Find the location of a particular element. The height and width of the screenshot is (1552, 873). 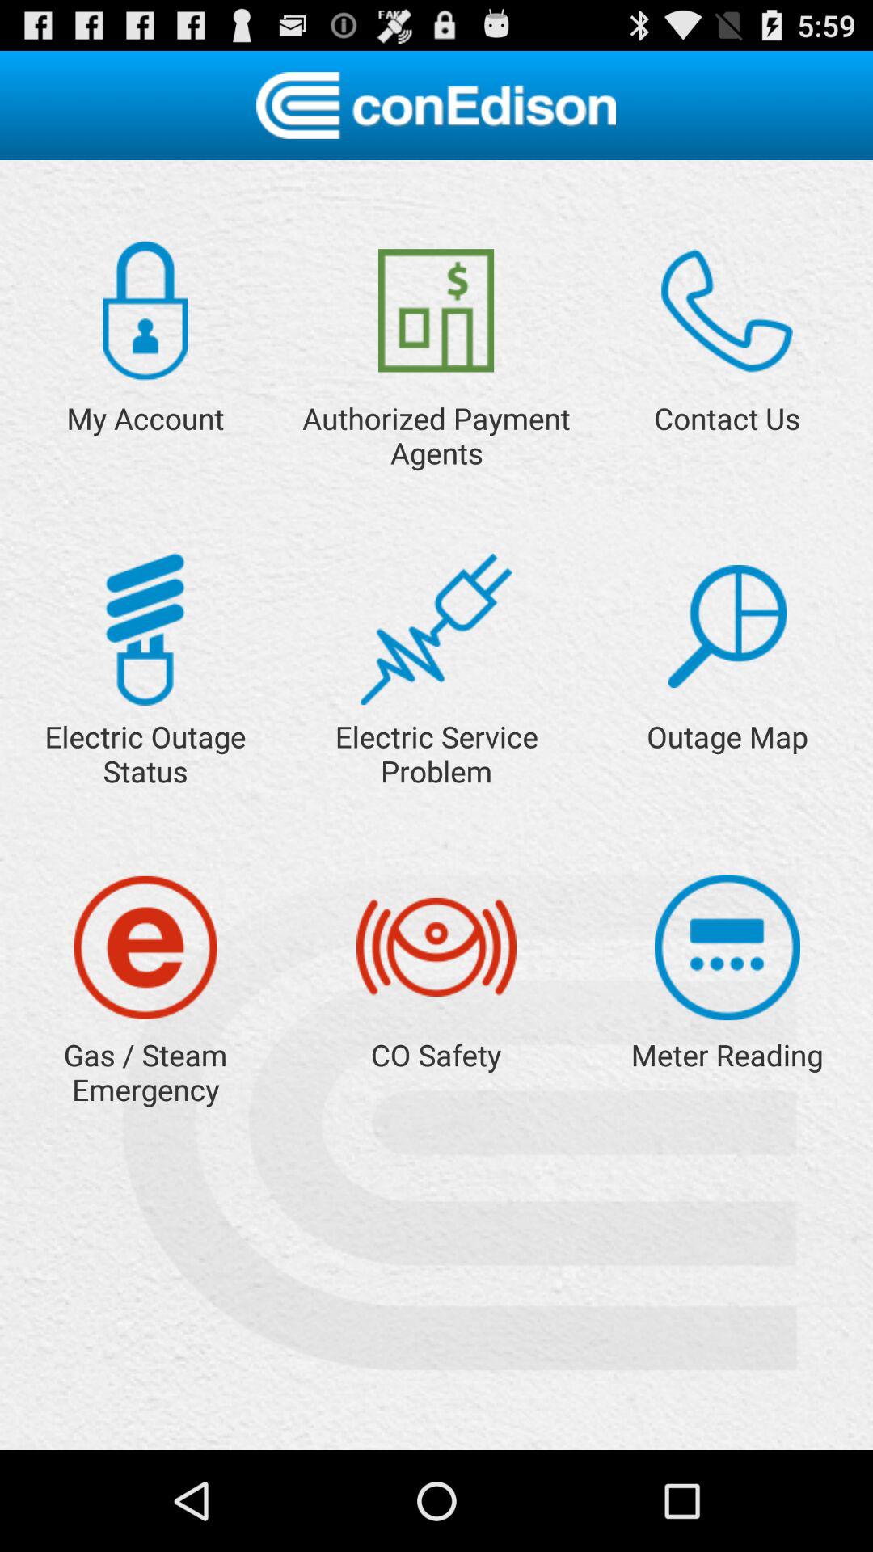

open meter reading page is located at coordinates (727, 947).